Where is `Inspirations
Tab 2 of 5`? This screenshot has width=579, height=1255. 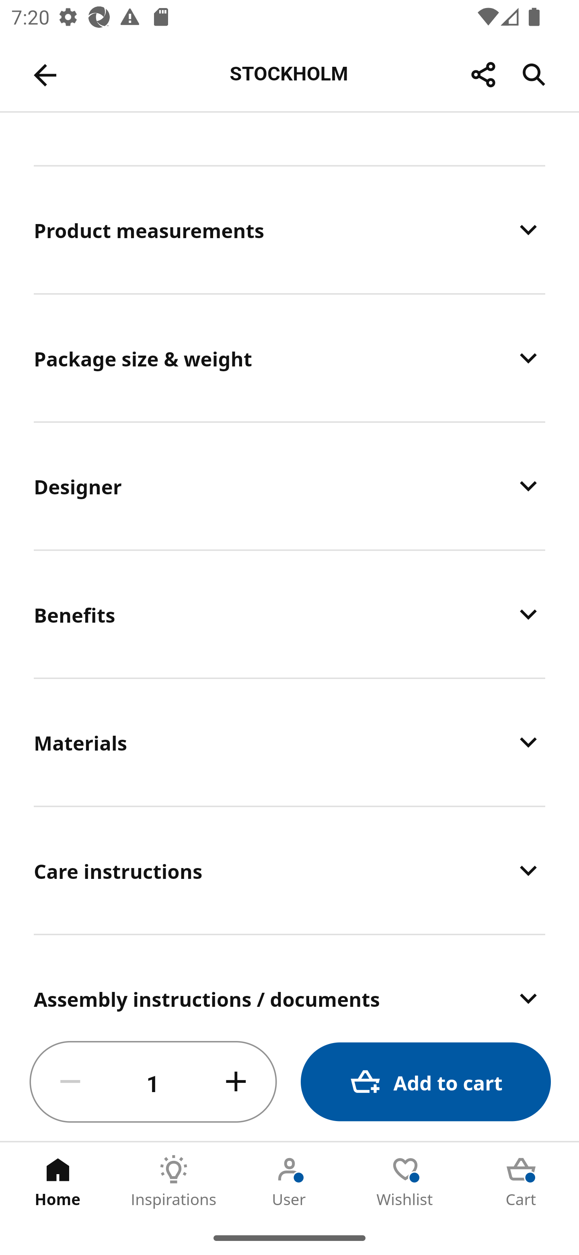 Inspirations
Tab 2 of 5 is located at coordinates (174, 1181).